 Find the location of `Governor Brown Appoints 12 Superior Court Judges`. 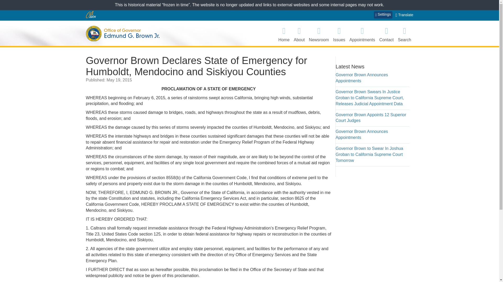

Governor Brown Appoints 12 Superior Court Judges is located at coordinates (370, 118).